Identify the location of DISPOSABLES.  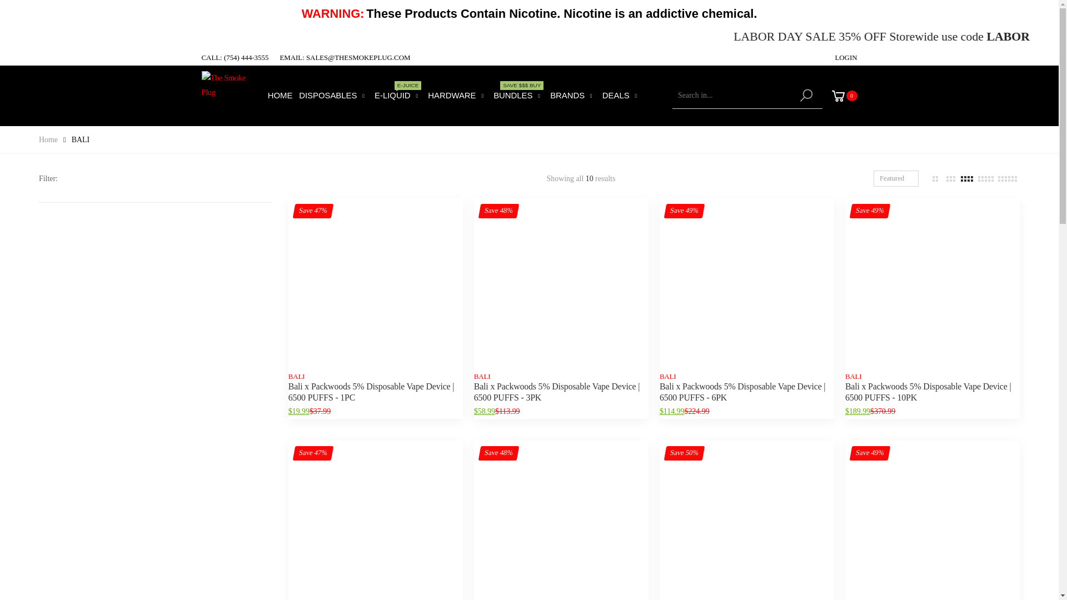
(333, 96).